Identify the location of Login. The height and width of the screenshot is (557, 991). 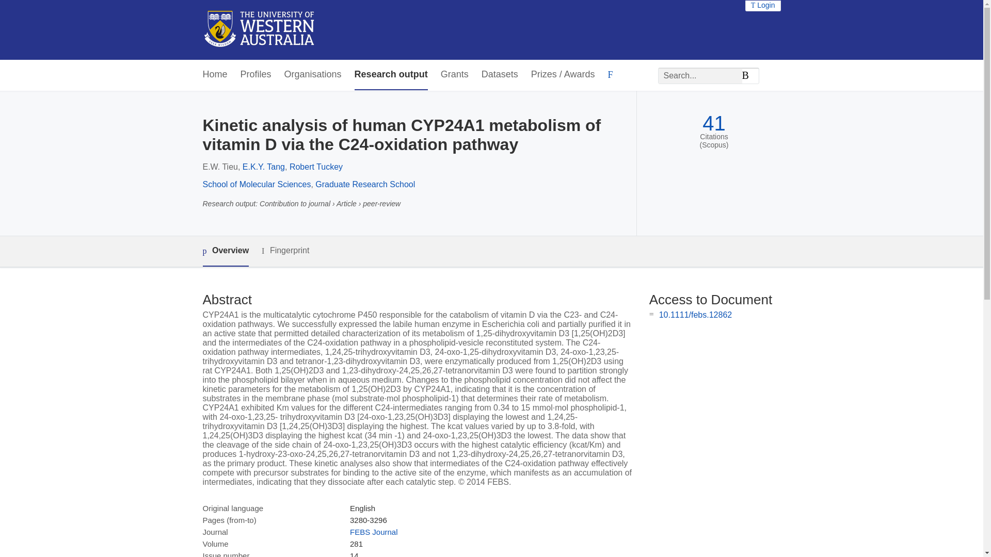
(763, 5).